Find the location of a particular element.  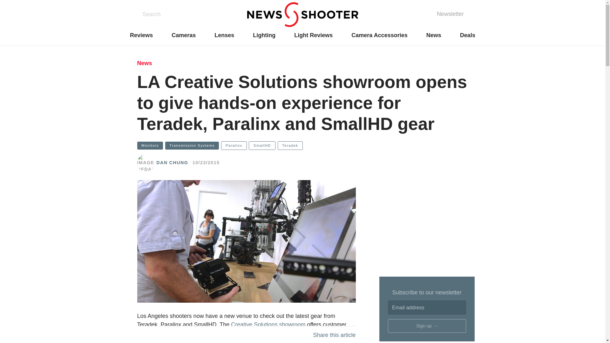

DAN CHUNG is located at coordinates (172, 163).